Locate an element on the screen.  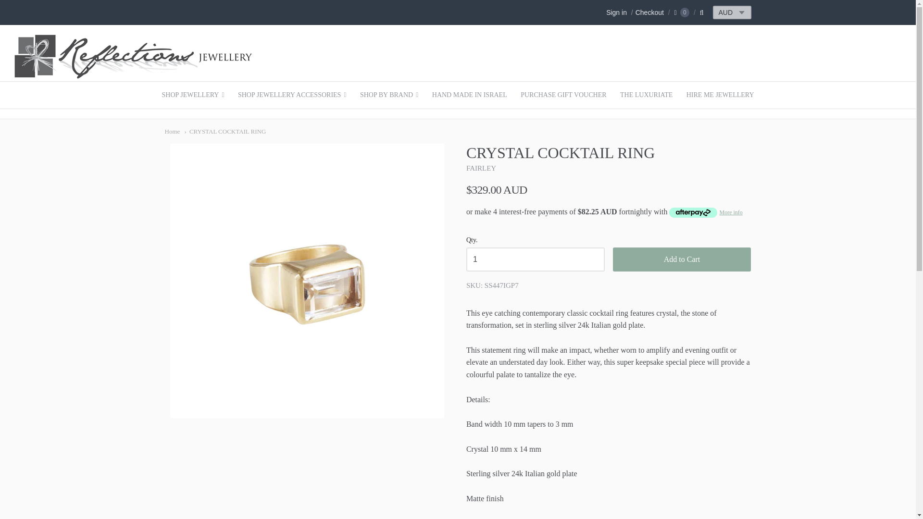
1 is located at coordinates (535, 259).